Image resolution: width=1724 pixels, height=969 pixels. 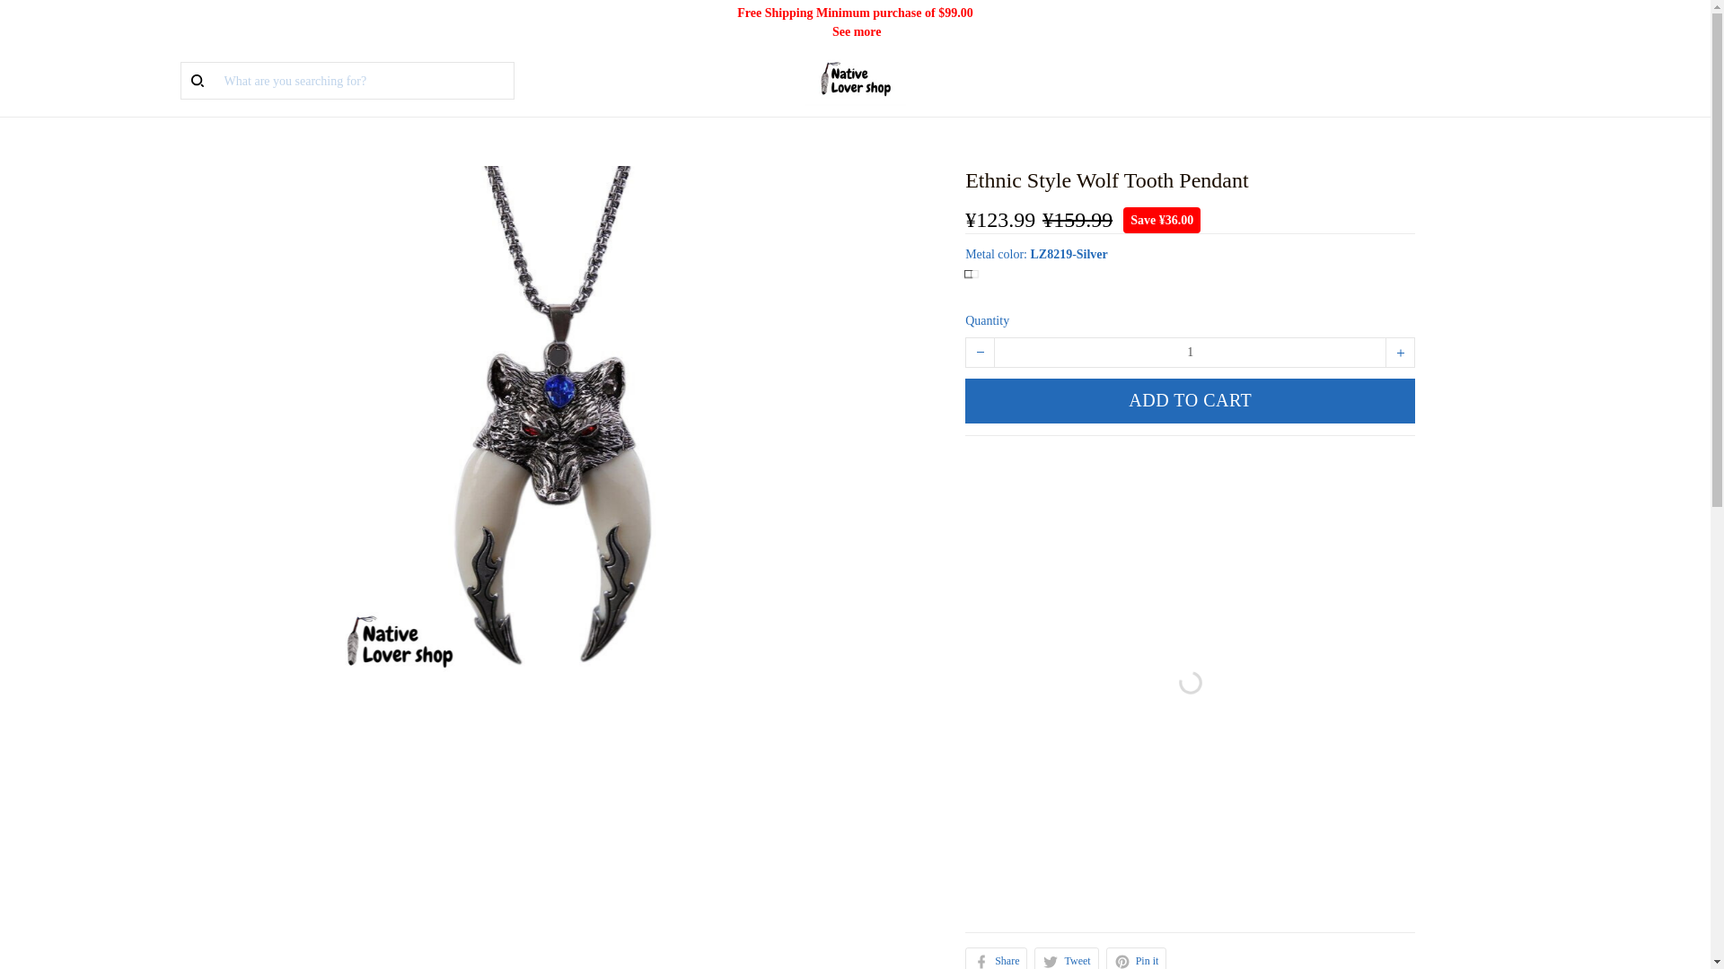 I want to click on ADD TO CART, so click(x=1191, y=400).